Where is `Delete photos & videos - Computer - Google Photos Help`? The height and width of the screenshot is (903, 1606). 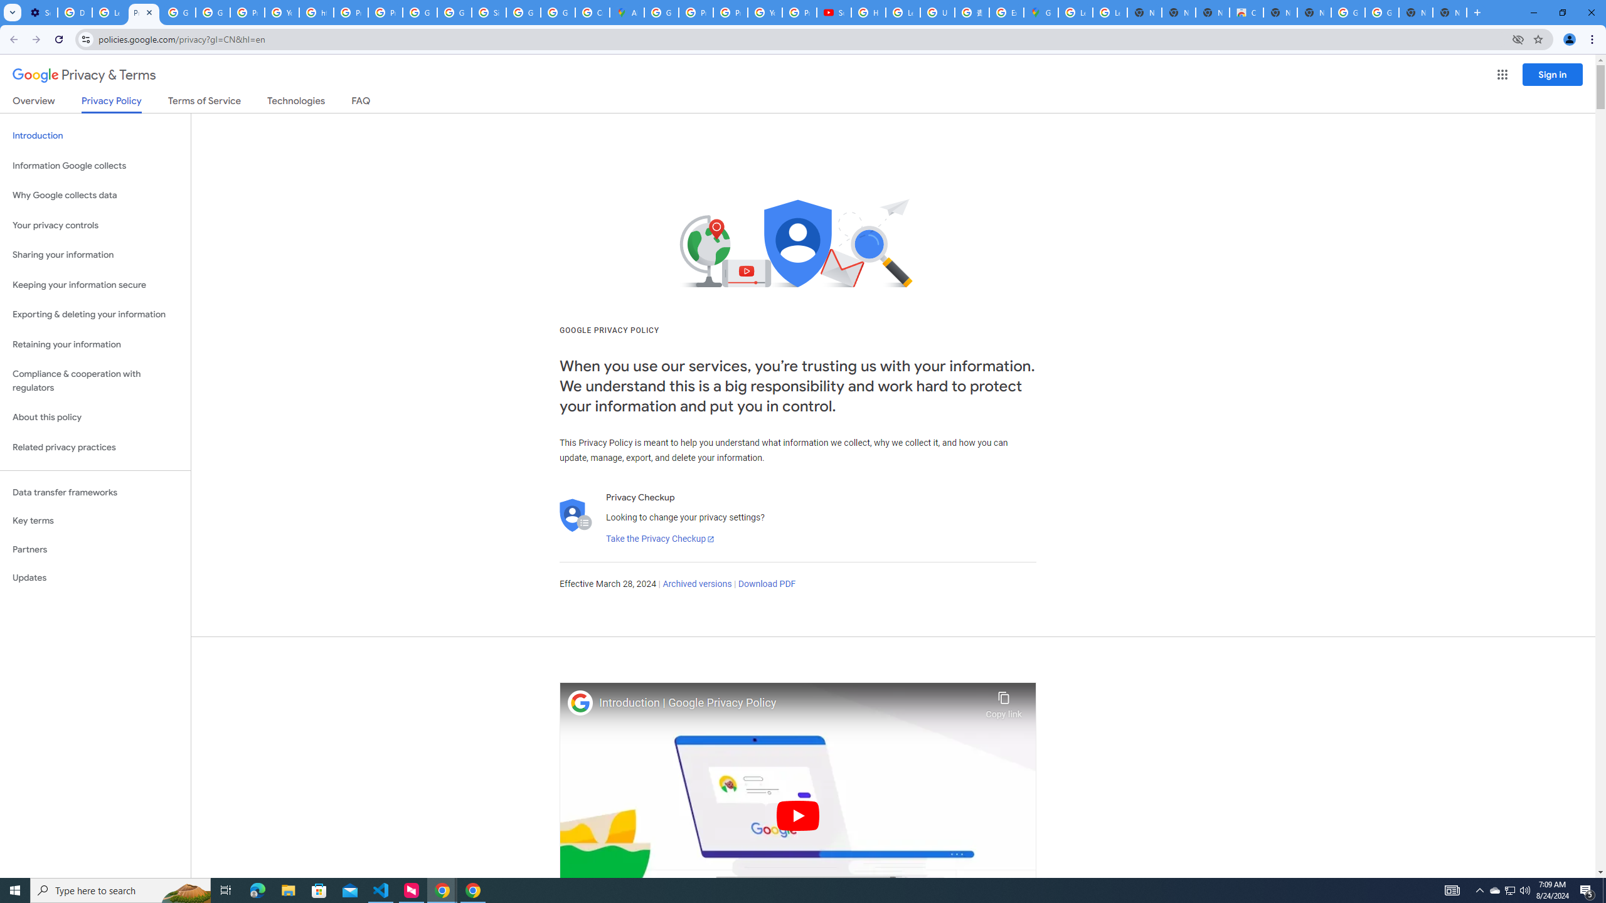
Delete photos & videos - Computer - Google Photos Help is located at coordinates (74, 13).